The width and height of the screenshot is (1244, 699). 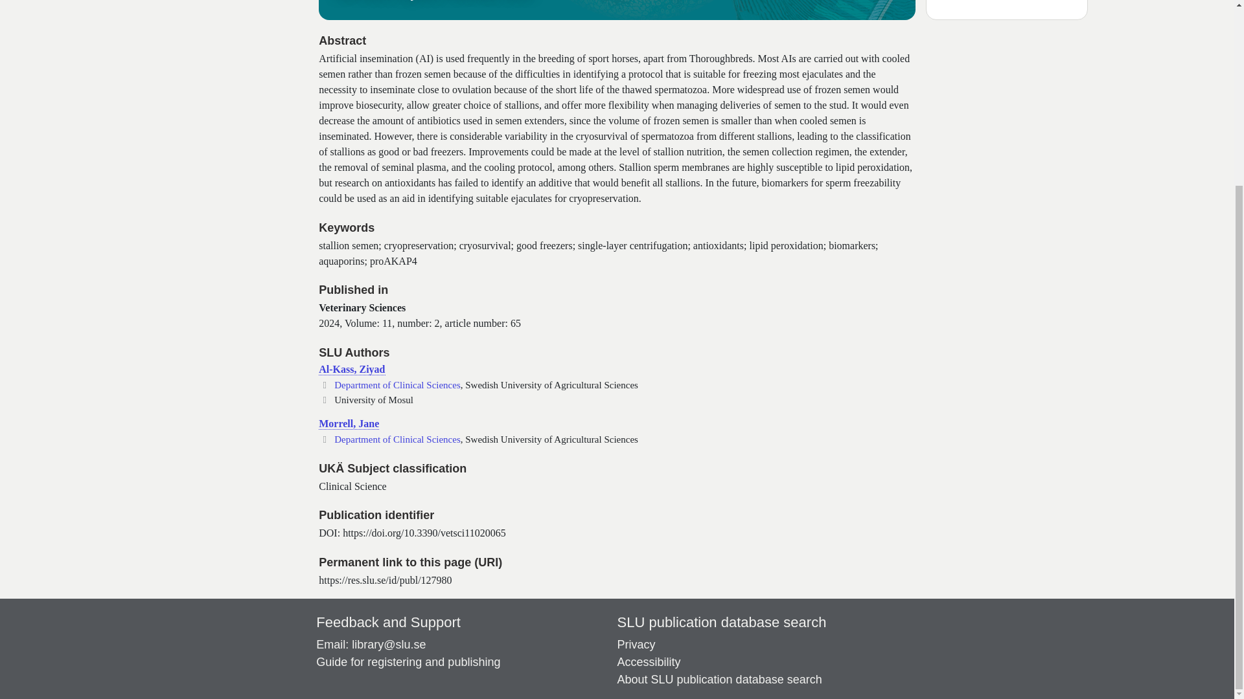 What do you see at coordinates (636, 645) in the screenshot?
I see `Privacy` at bounding box center [636, 645].